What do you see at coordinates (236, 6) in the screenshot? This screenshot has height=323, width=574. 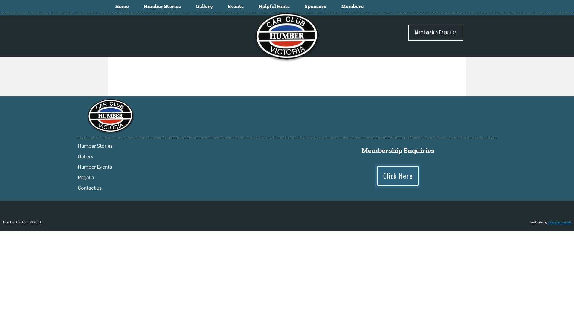 I see `Events` at bounding box center [236, 6].